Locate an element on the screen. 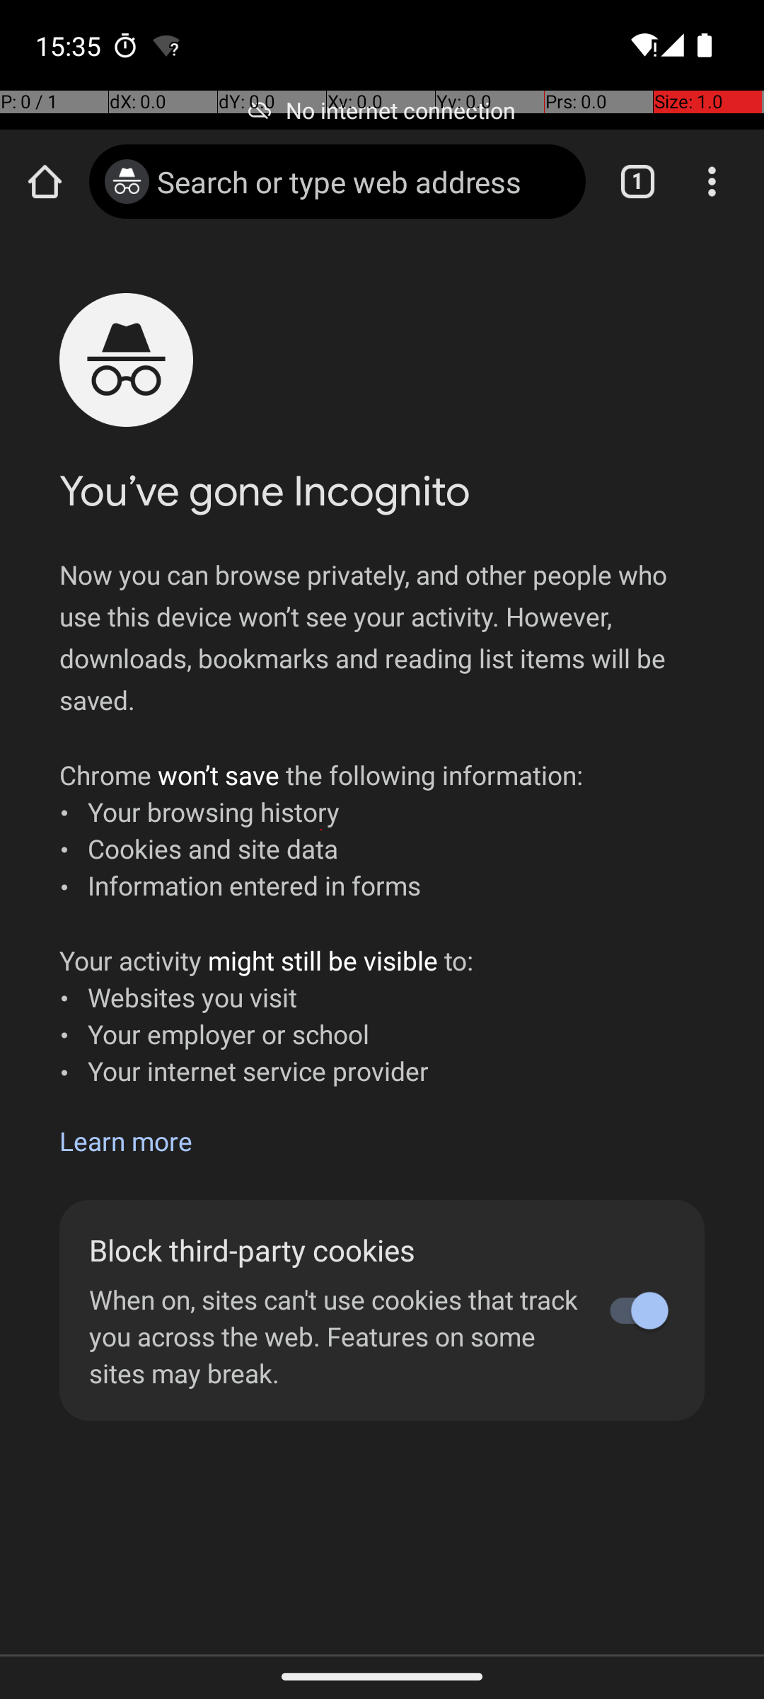 The height and width of the screenshot is (1699, 764). Block third-party cookies is located at coordinates (337, 1250).